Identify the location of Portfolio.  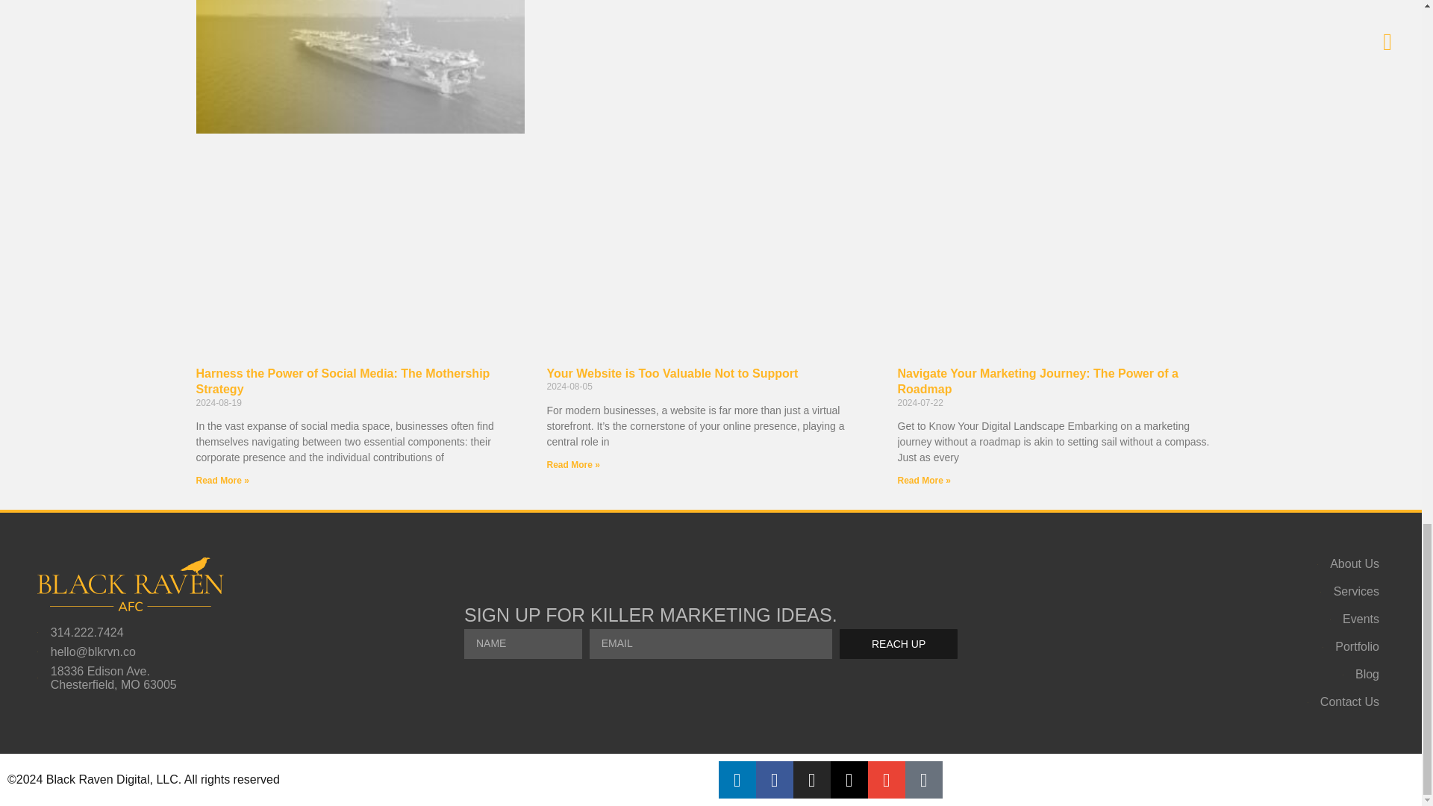
(1252, 646).